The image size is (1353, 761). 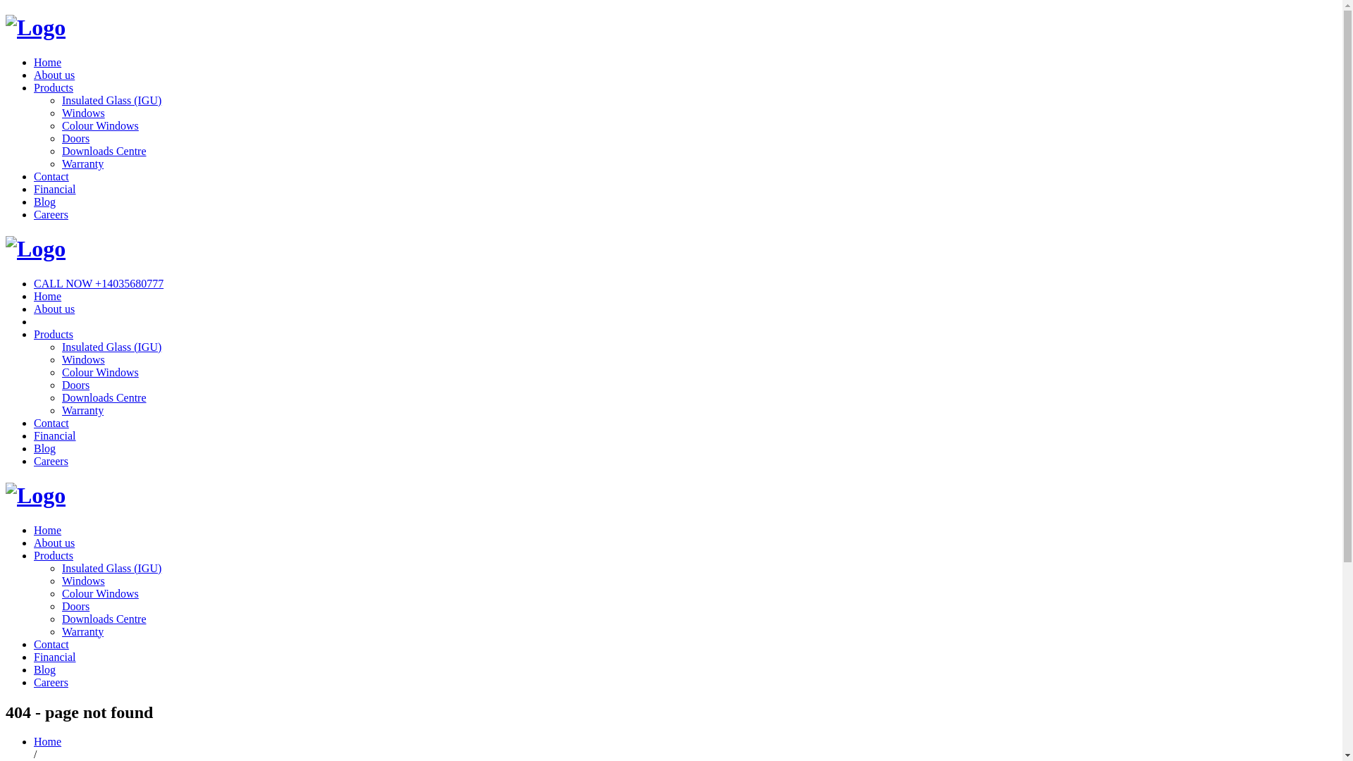 I want to click on Insulated Glass (IGU), so click(x=111, y=347).